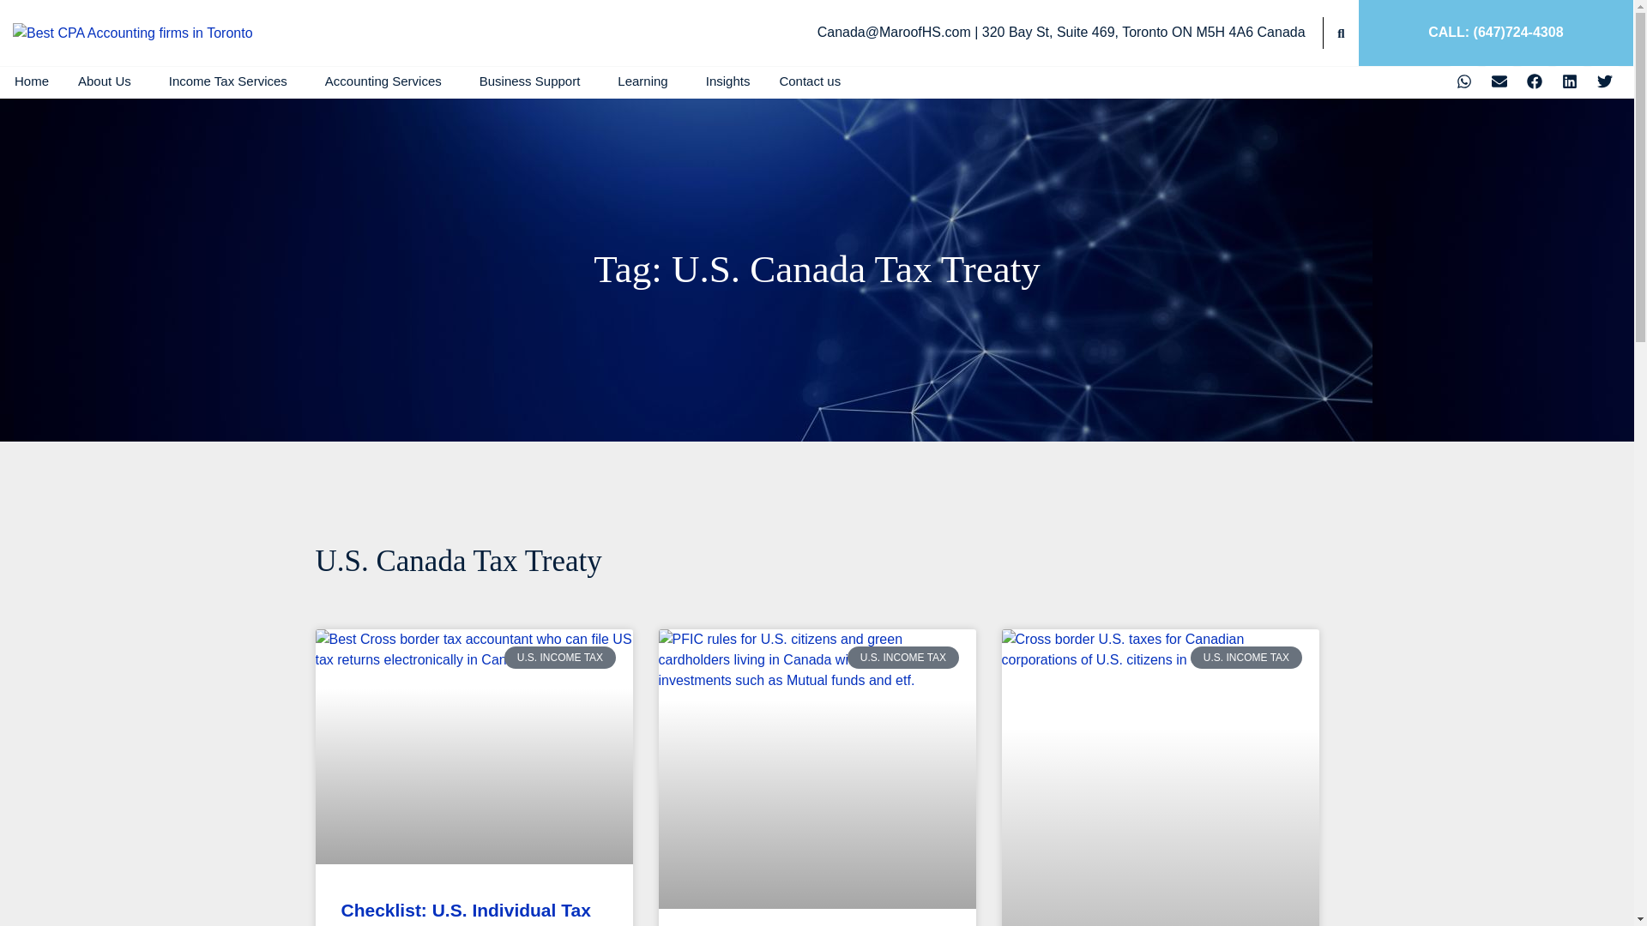  What do you see at coordinates (1463, 81) in the screenshot?
I see `Whatsapp` at bounding box center [1463, 81].